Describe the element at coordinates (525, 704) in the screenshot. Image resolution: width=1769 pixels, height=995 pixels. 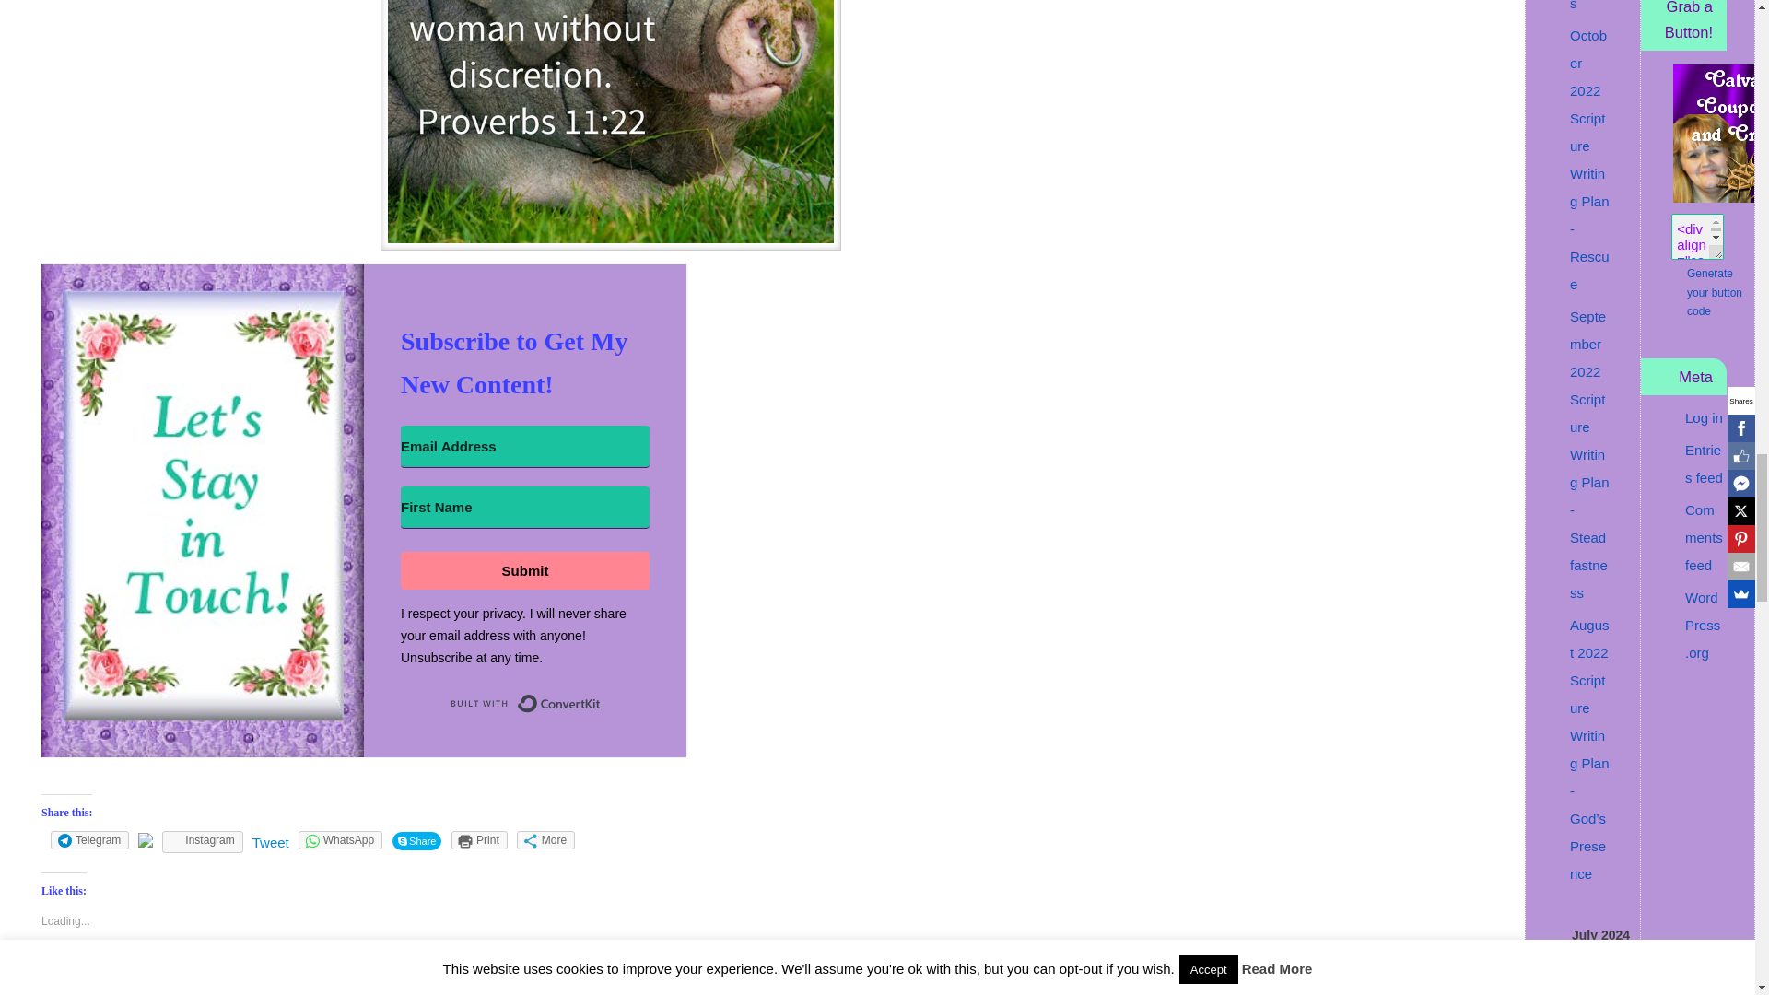
I see `Built with ConvertKit` at that location.